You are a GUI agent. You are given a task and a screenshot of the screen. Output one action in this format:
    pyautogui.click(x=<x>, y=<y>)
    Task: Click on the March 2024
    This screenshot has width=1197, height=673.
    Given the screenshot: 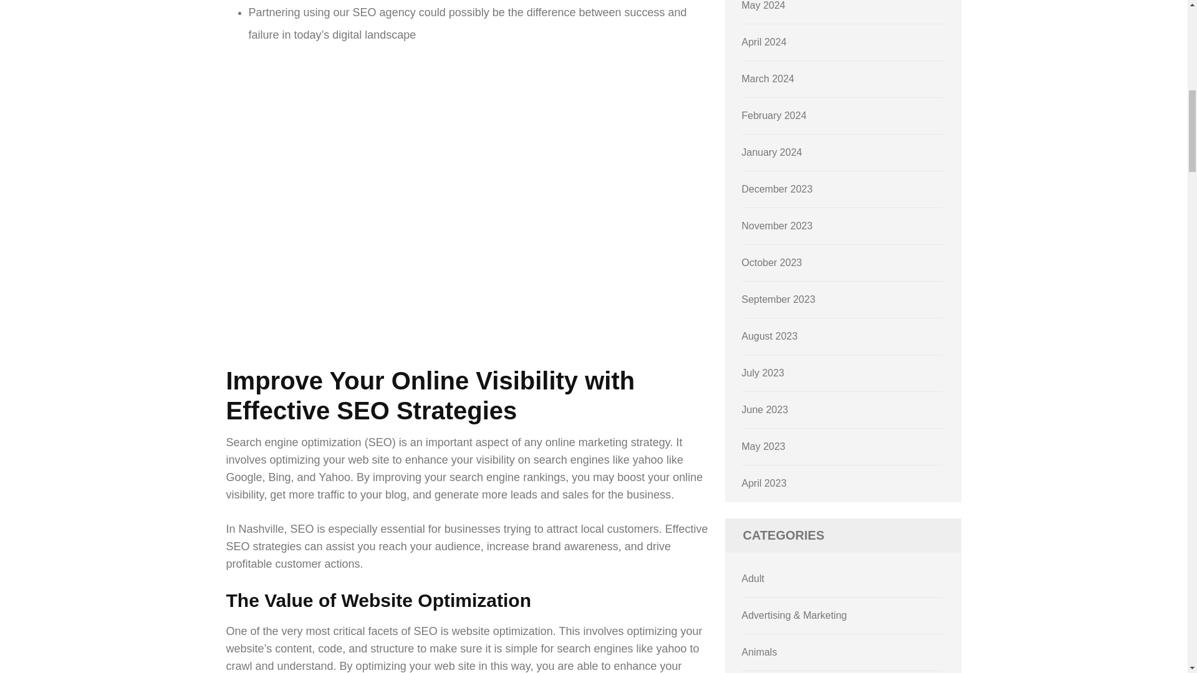 What is the action you would take?
    pyautogui.click(x=768, y=79)
    